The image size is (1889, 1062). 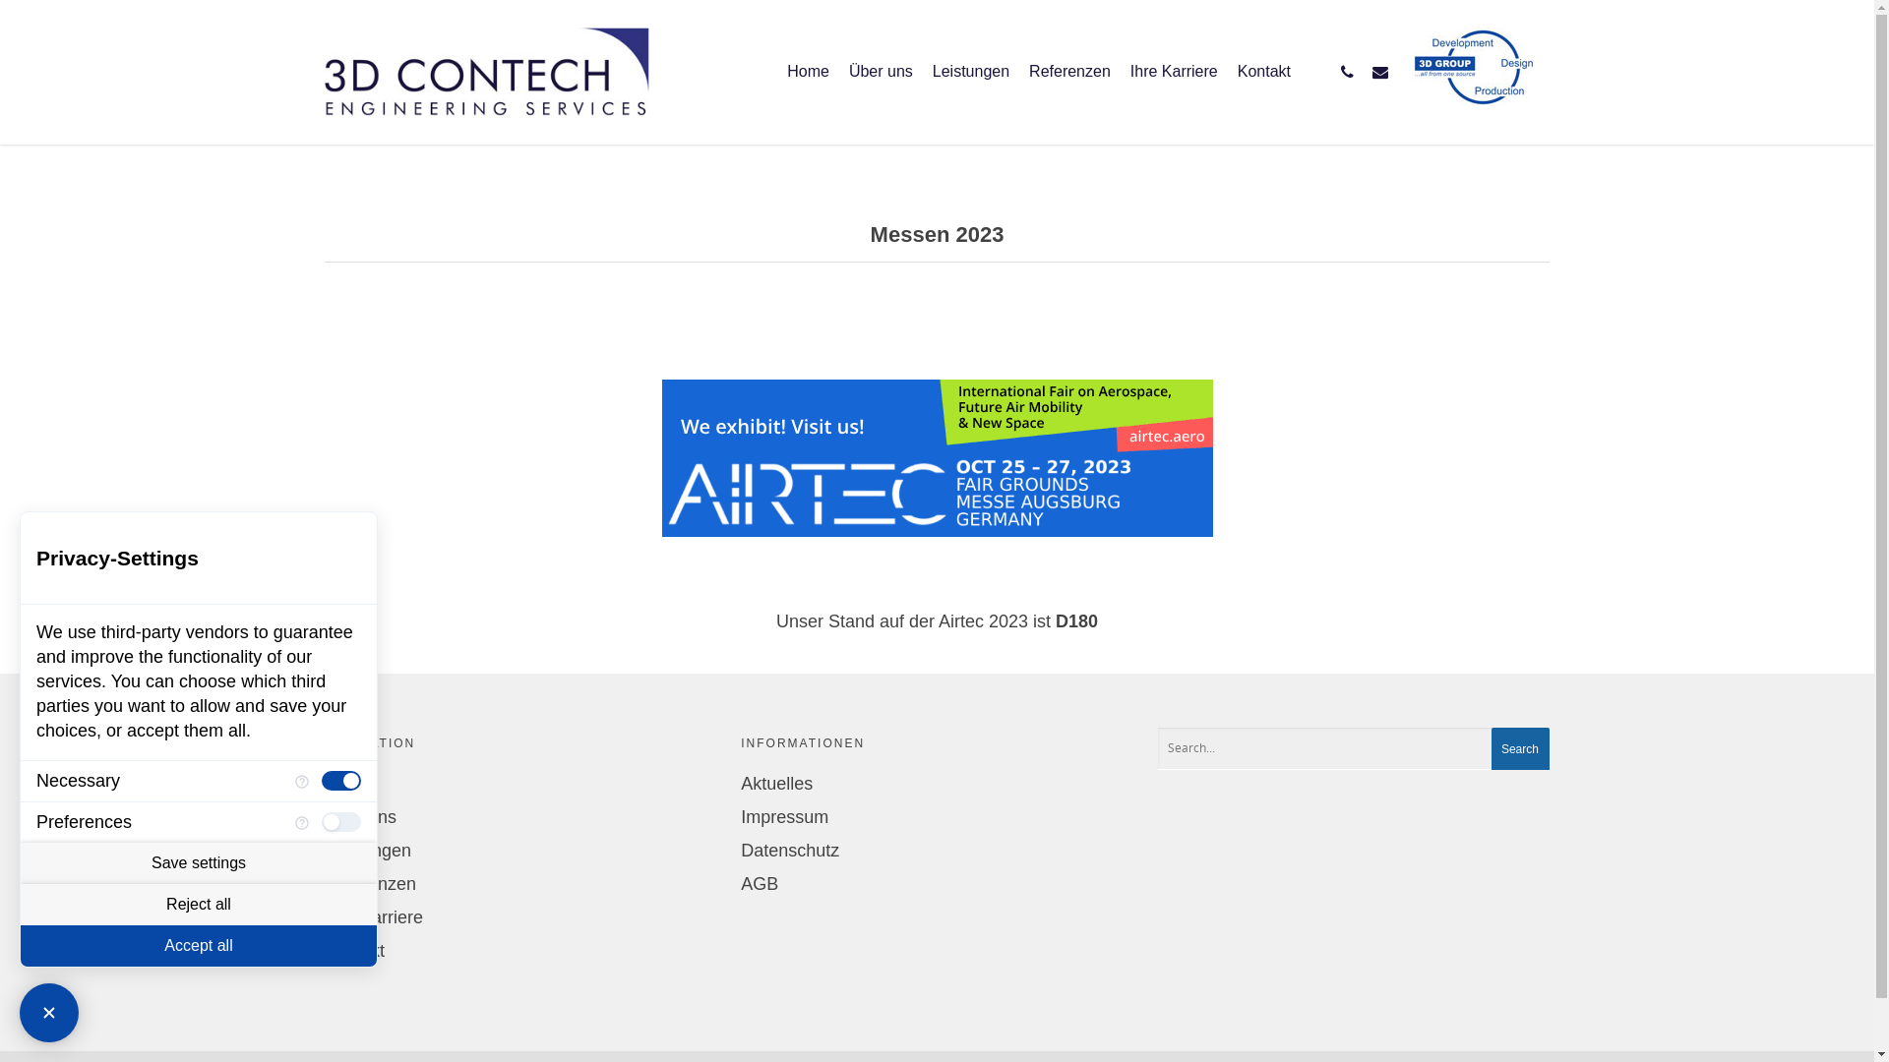 I want to click on Accept all, so click(x=199, y=946).